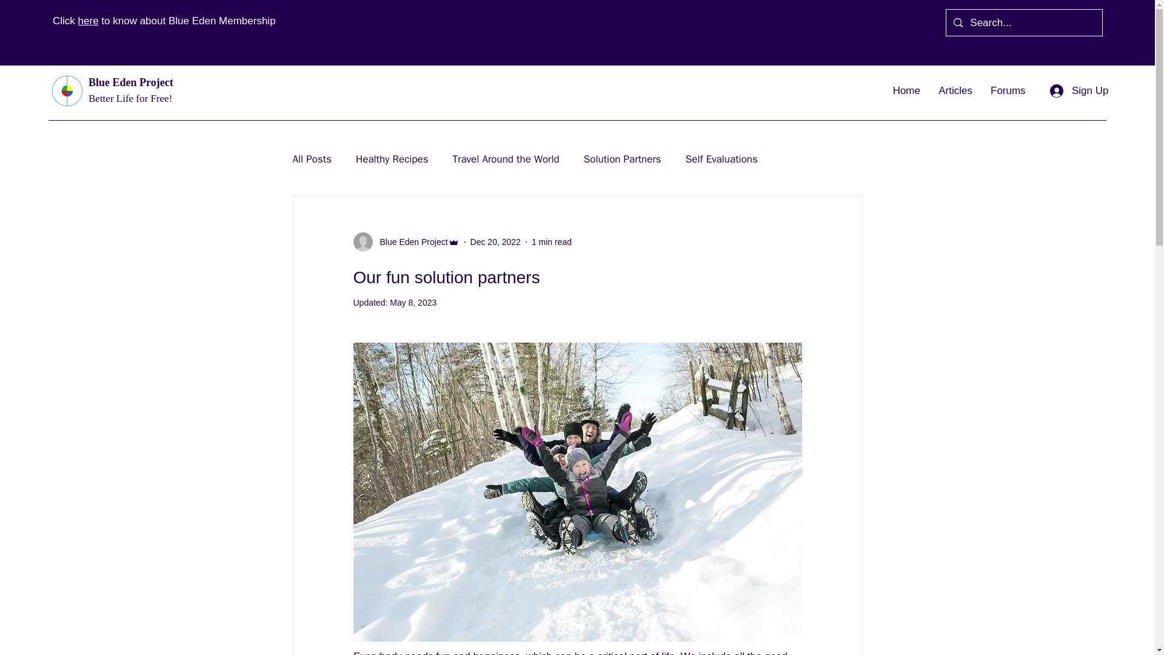 The width and height of the screenshot is (1164, 655). What do you see at coordinates (1007, 91) in the screenshot?
I see `Forums` at bounding box center [1007, 91].